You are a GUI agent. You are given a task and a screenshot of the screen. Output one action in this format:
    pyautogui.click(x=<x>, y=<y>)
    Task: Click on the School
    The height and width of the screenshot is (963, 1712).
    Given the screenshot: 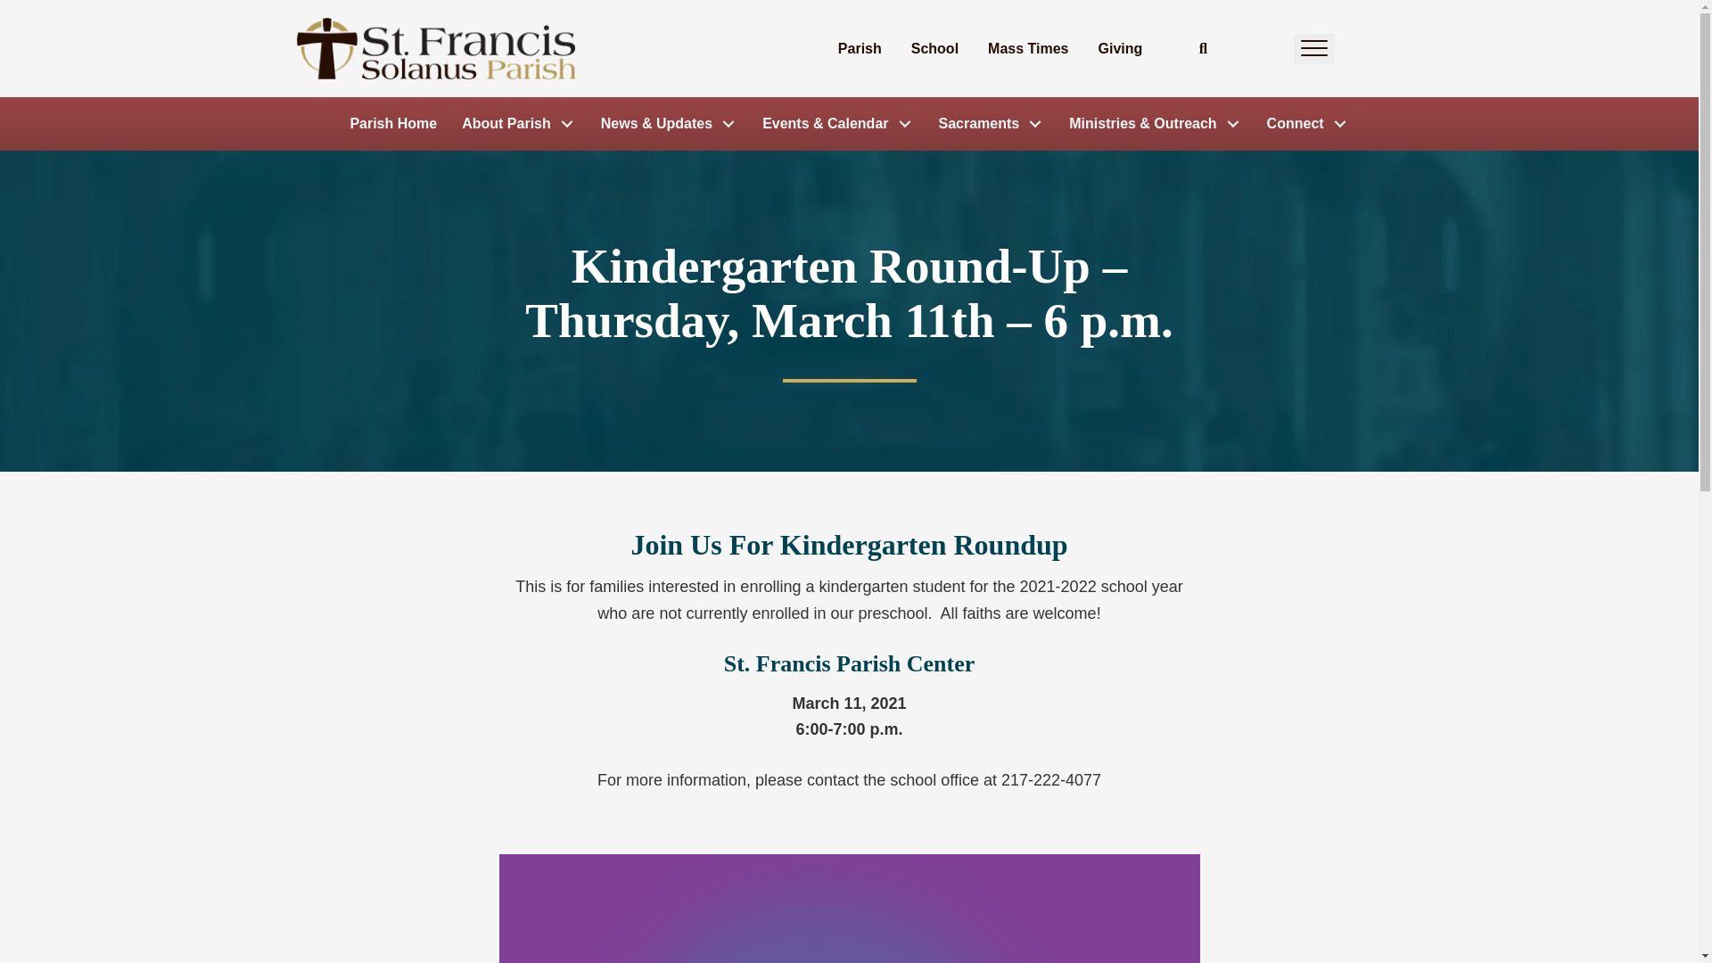 What is the action you would take?
    pyautogui.click(x=934, y=48)
    